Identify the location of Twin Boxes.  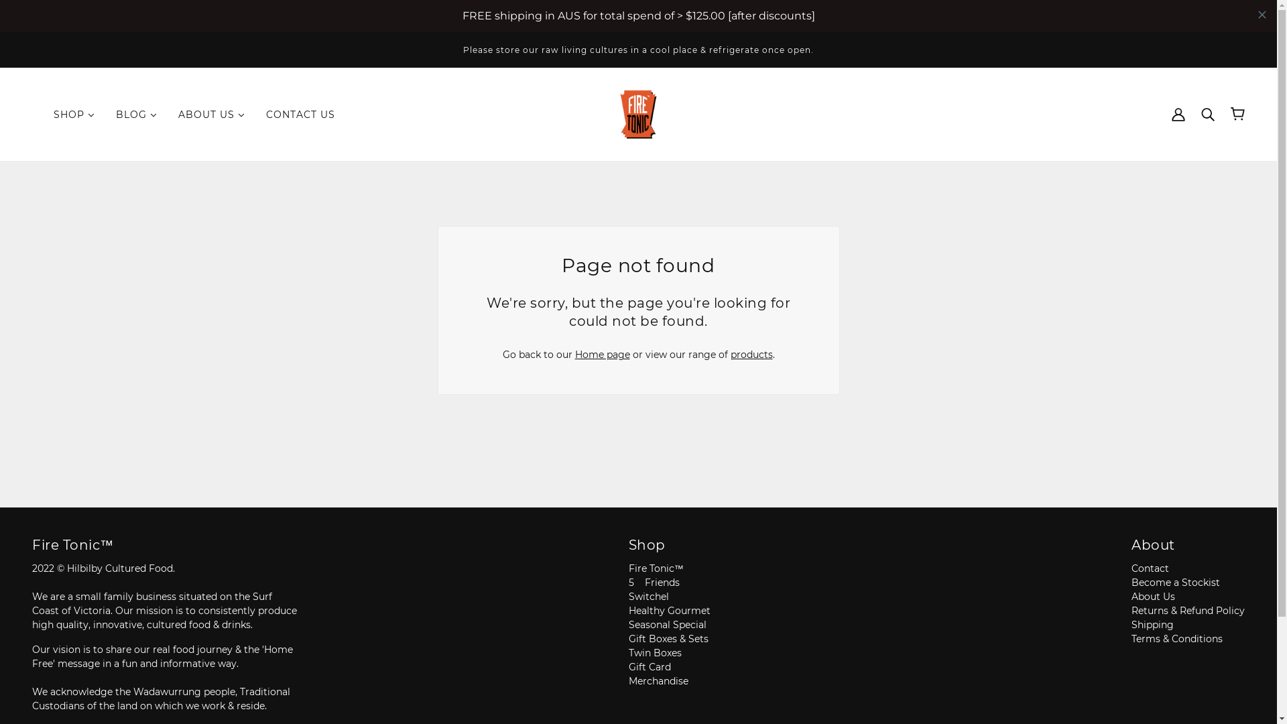
(656, 621).